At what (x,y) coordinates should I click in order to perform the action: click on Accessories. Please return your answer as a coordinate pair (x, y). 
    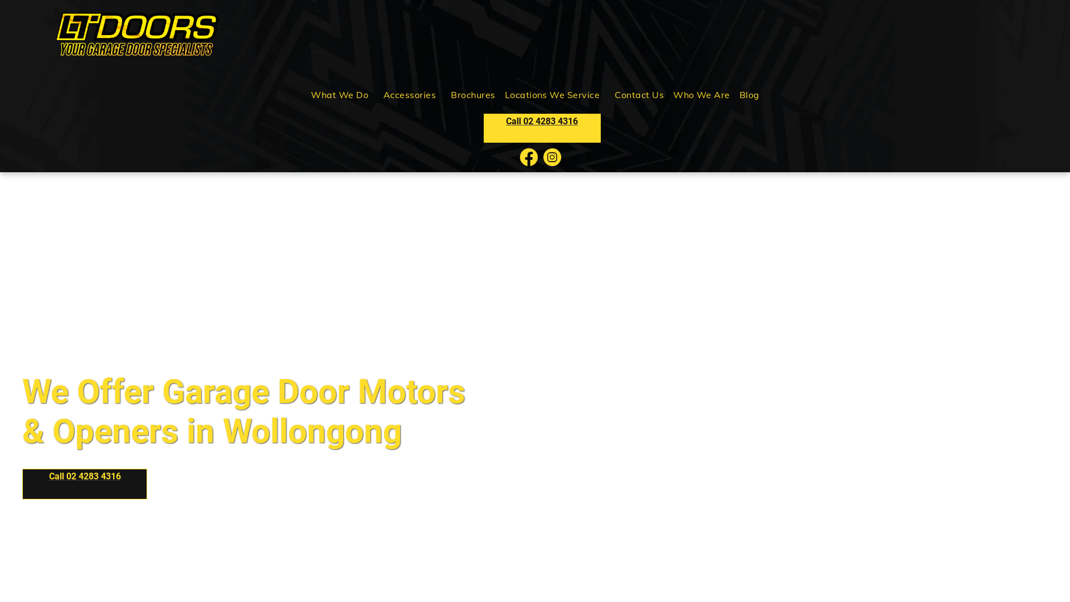
    Looking at the image, I should click on (412, 95).